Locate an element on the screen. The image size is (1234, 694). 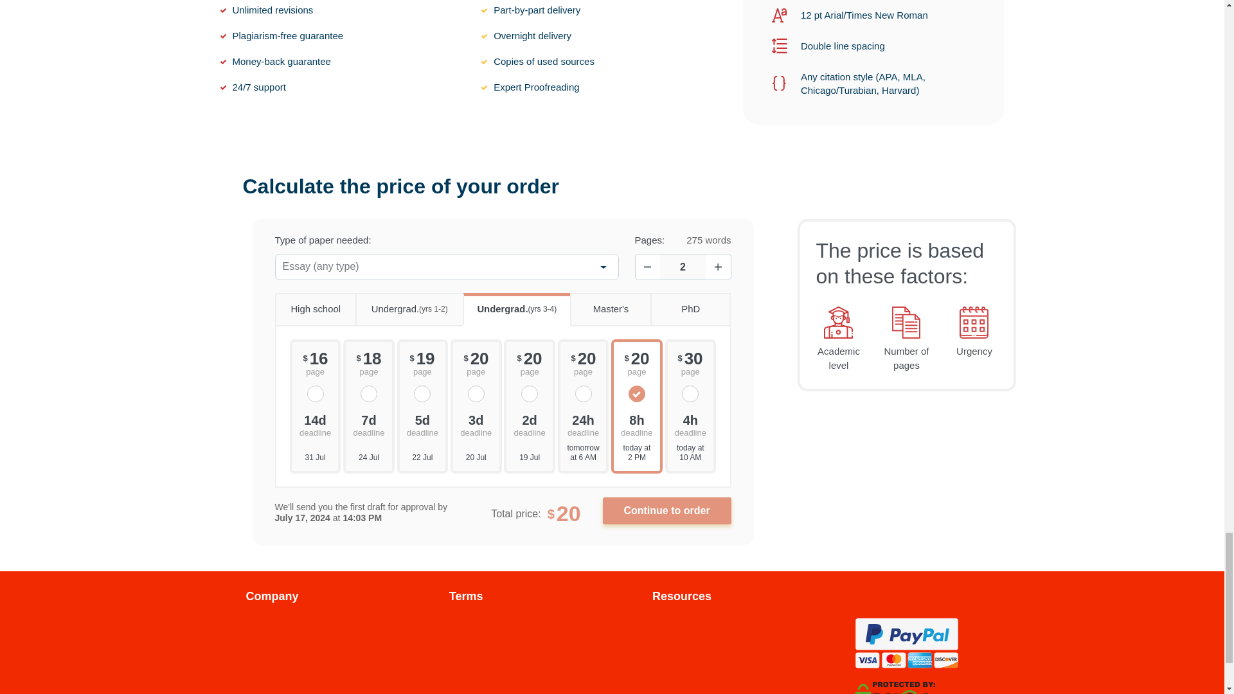
4 hours is located at coordinates (690, 424).